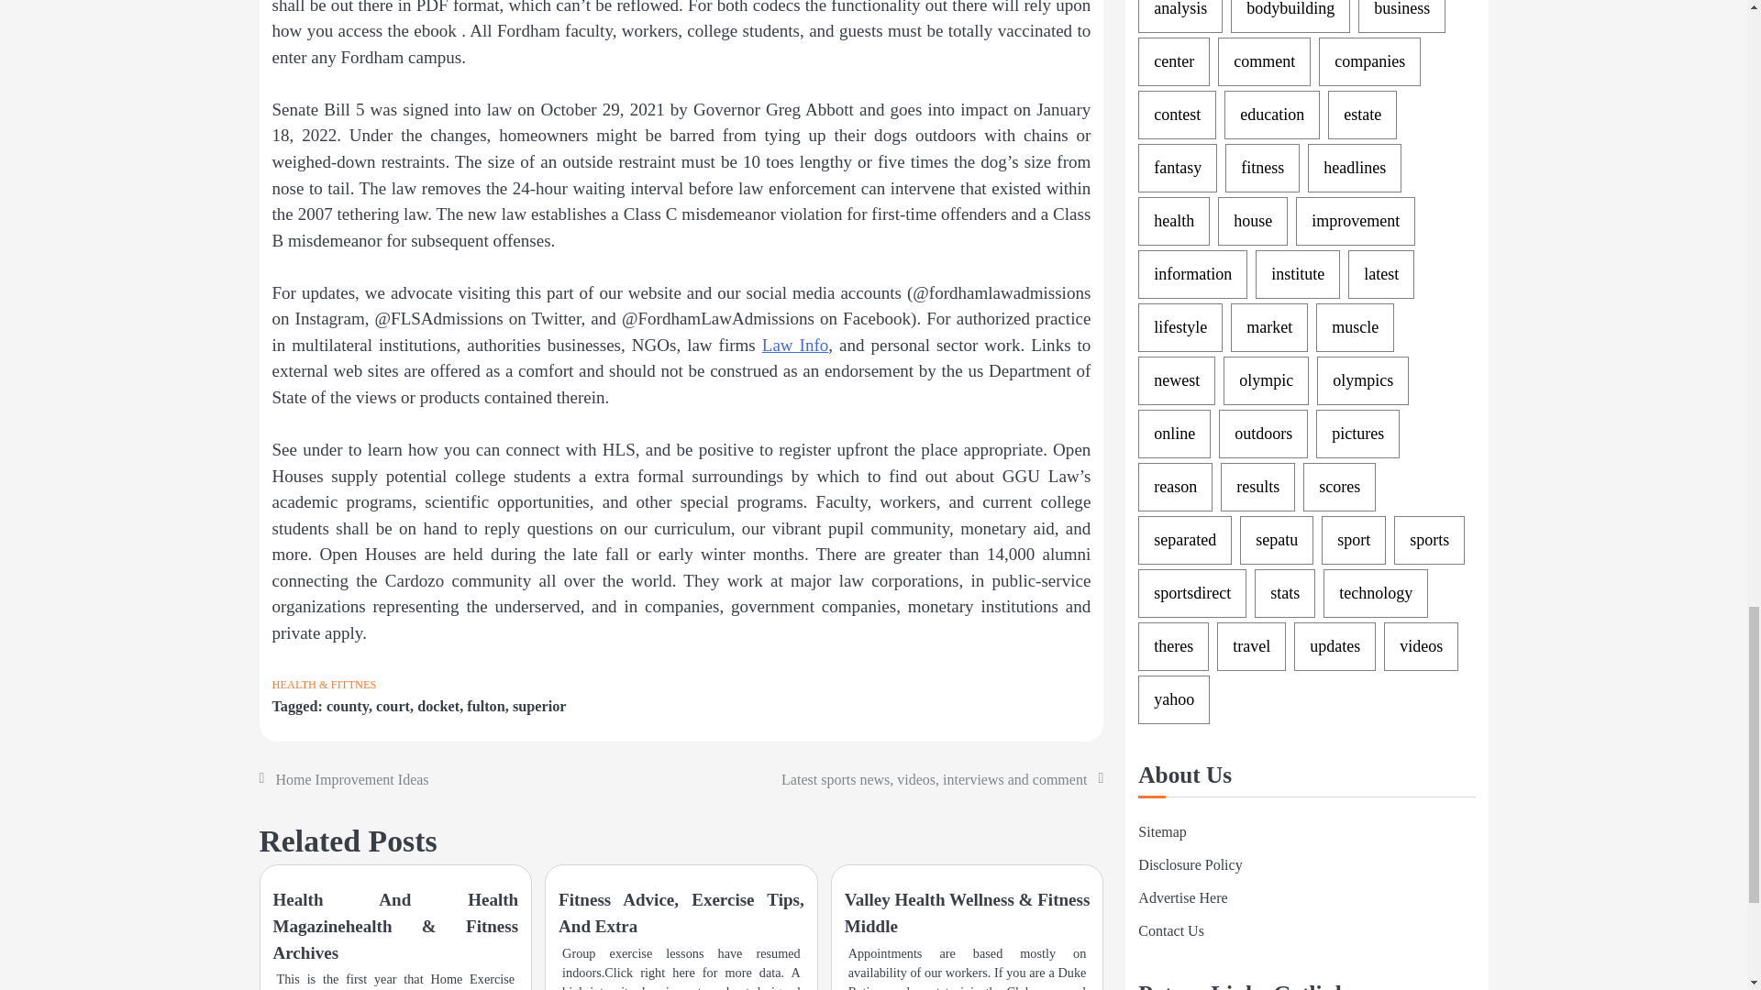  I want to click on superior, so click(539, 706).